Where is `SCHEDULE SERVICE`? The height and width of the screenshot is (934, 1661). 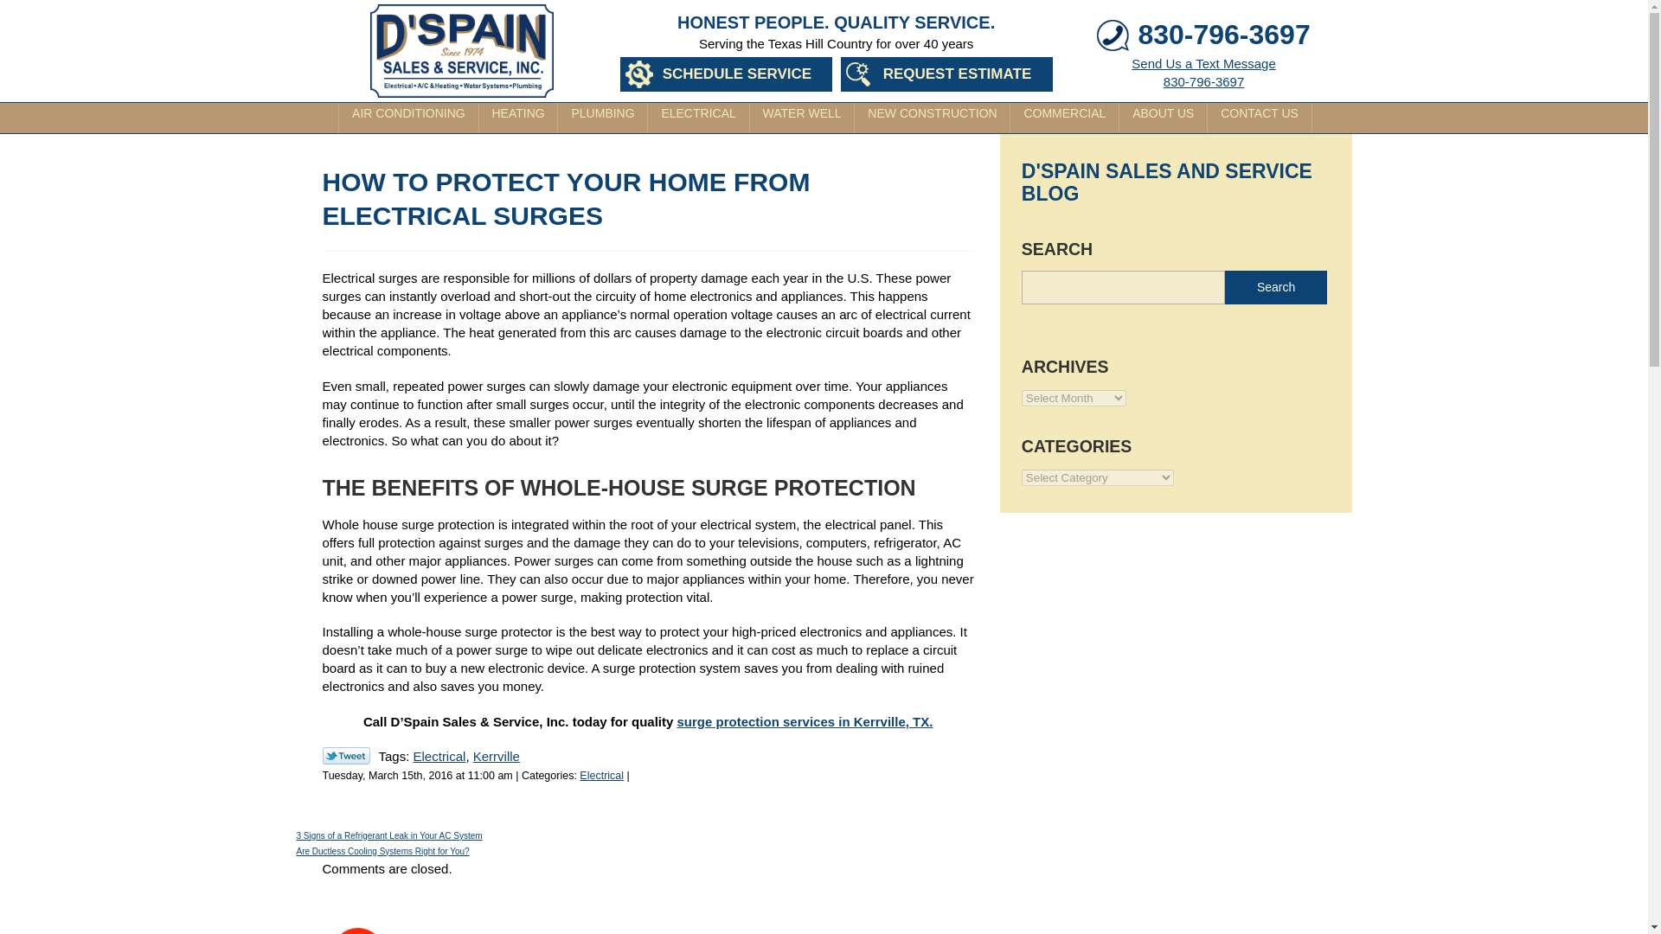
SCHEDULE SERVICE is located at coordinates (1202, 72).